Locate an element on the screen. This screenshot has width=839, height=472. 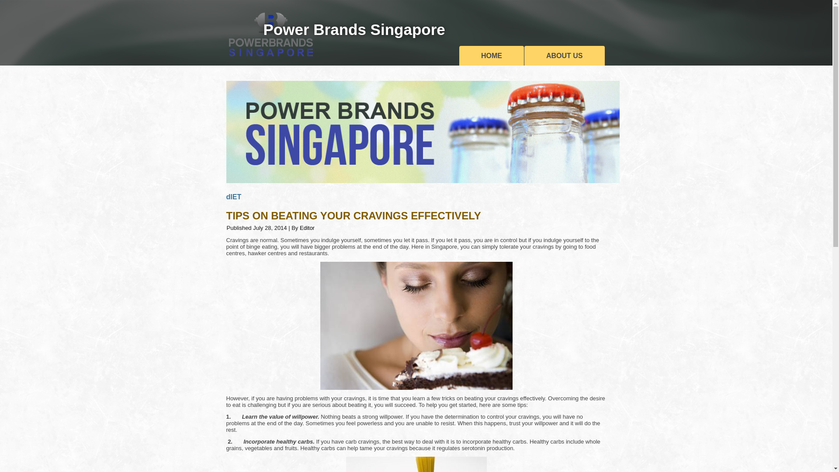
ABOUT US is located at coordinates (565, 56).